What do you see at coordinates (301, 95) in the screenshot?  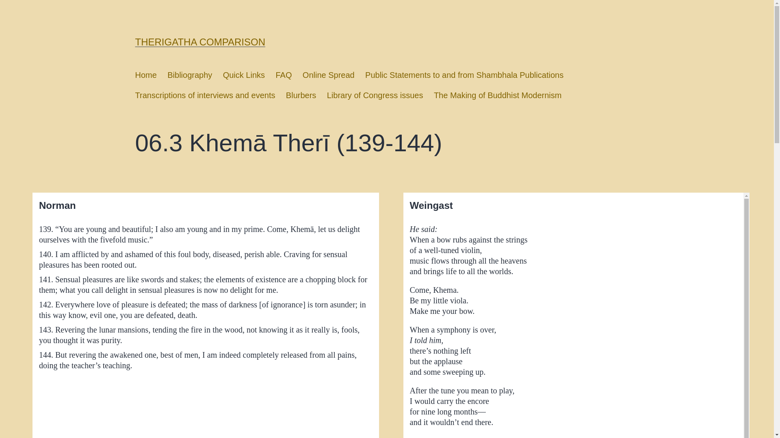 I see `Blurbers` at bounding box center [301, 95].